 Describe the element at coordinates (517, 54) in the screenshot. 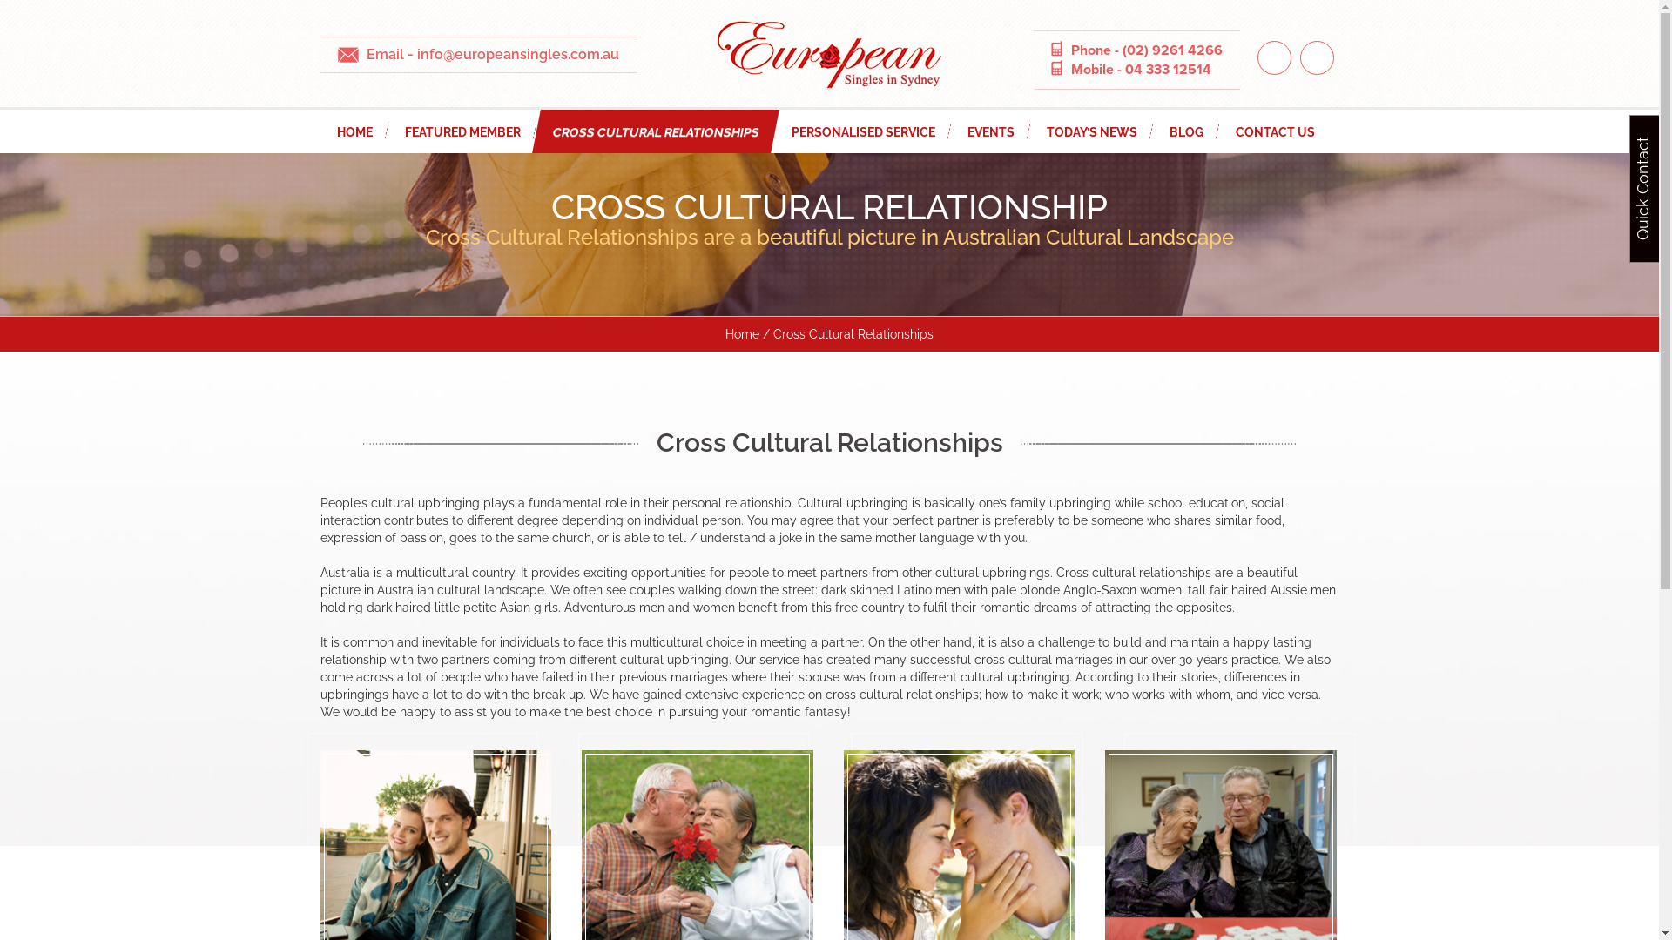

I see `info@europeansingles.com.au` at that location.